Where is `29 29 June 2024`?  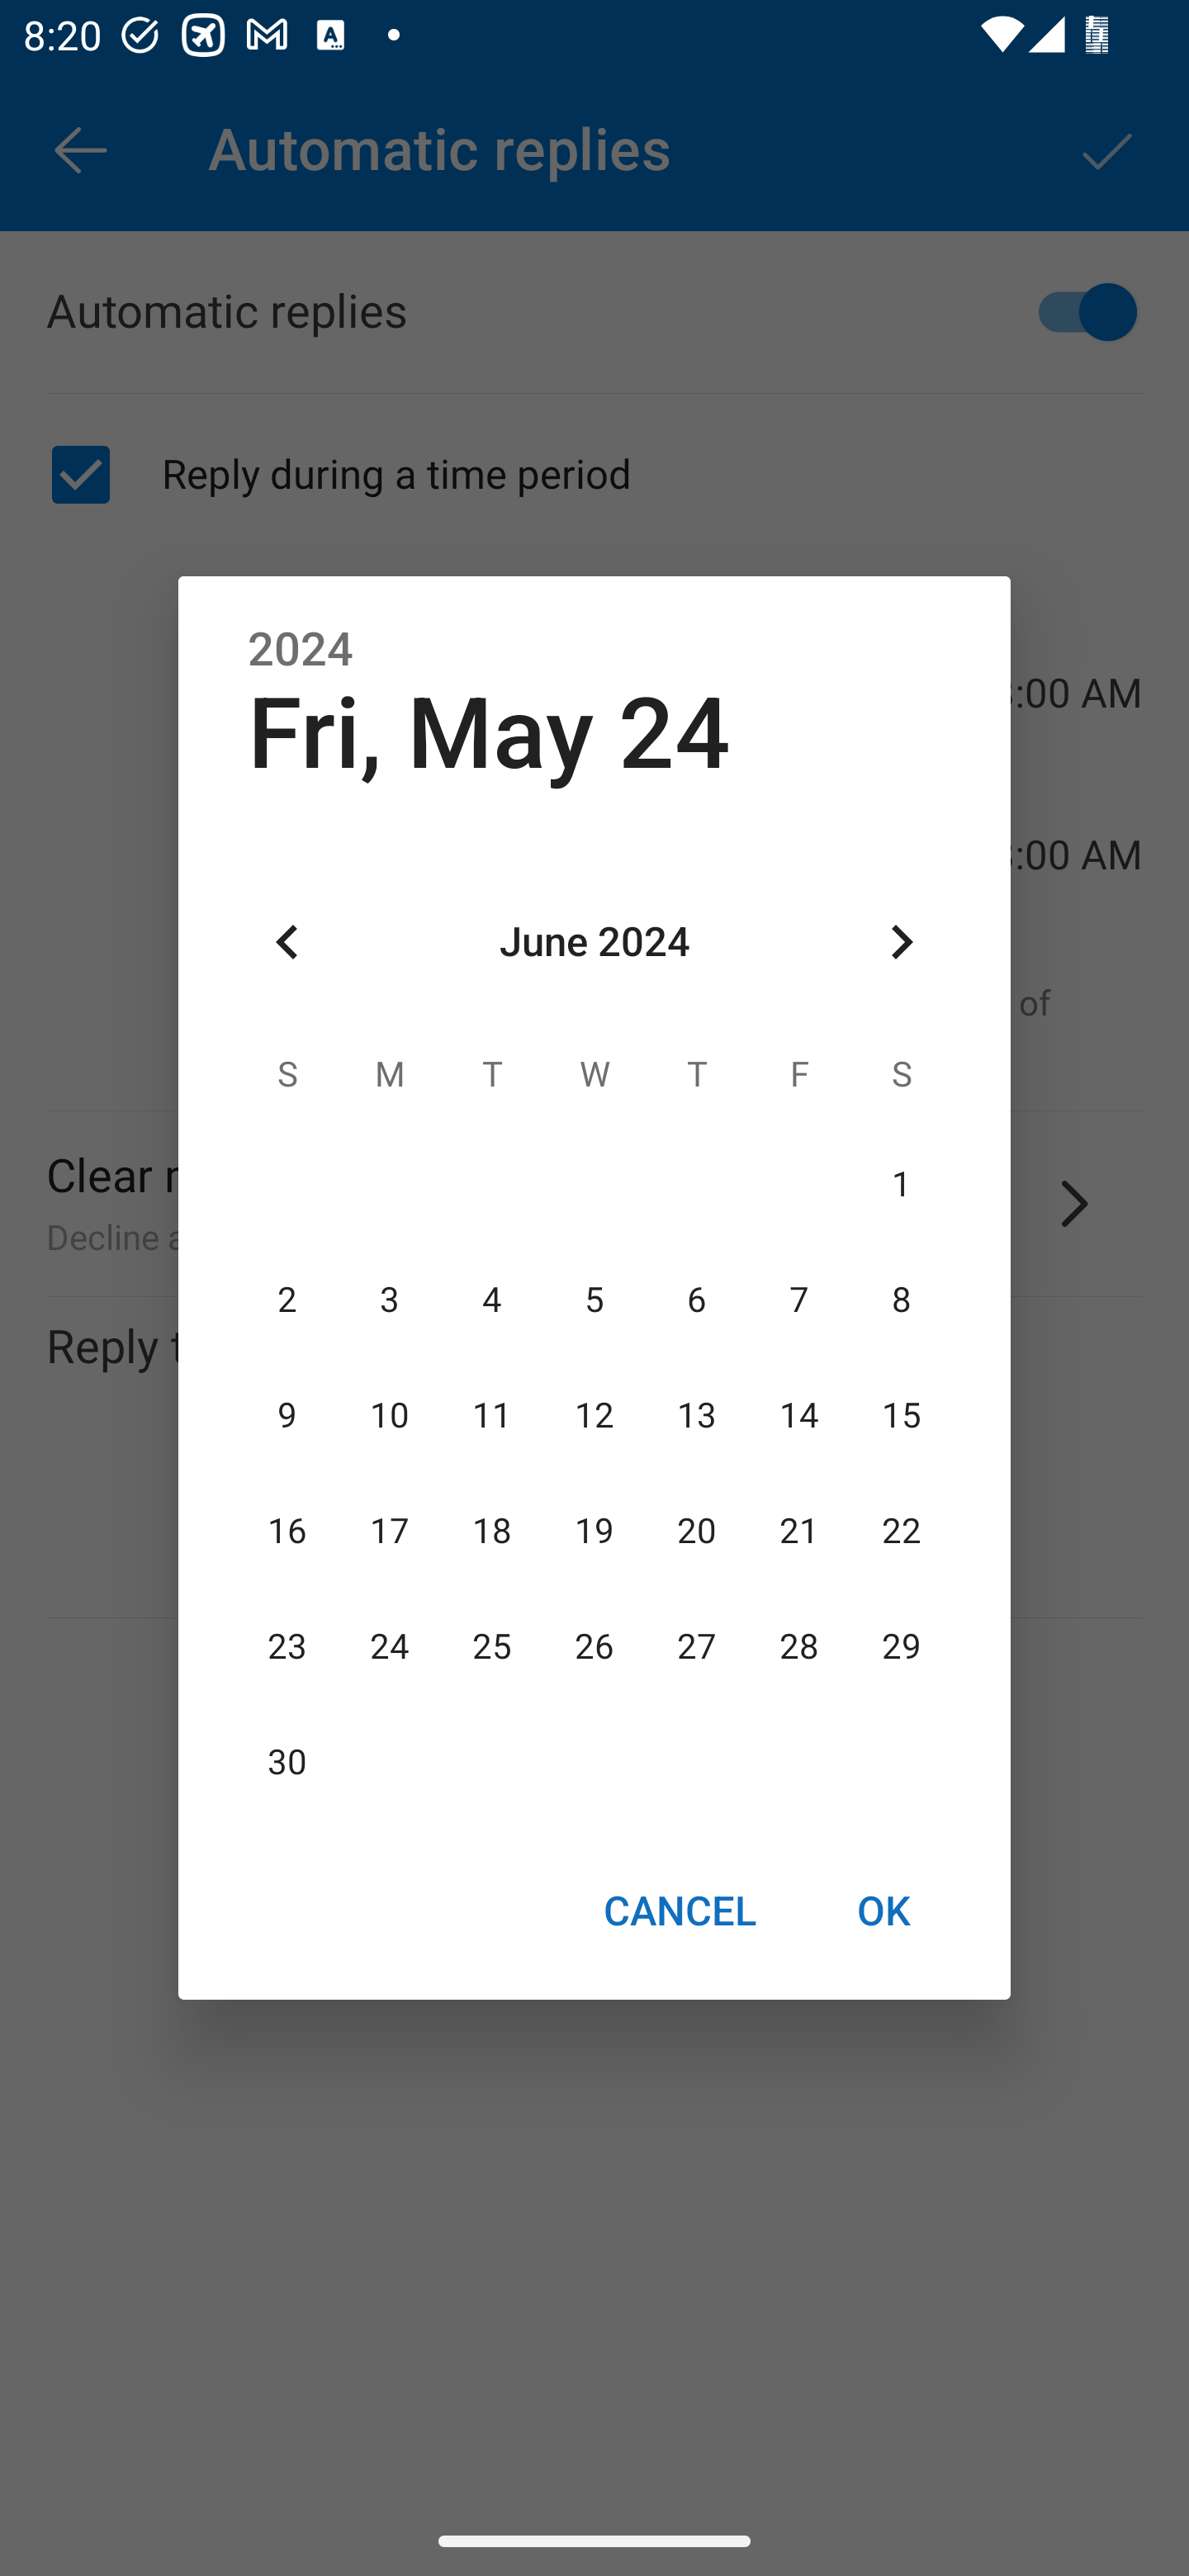
29 29 June 2024 is located at coordinates (901, 1647).